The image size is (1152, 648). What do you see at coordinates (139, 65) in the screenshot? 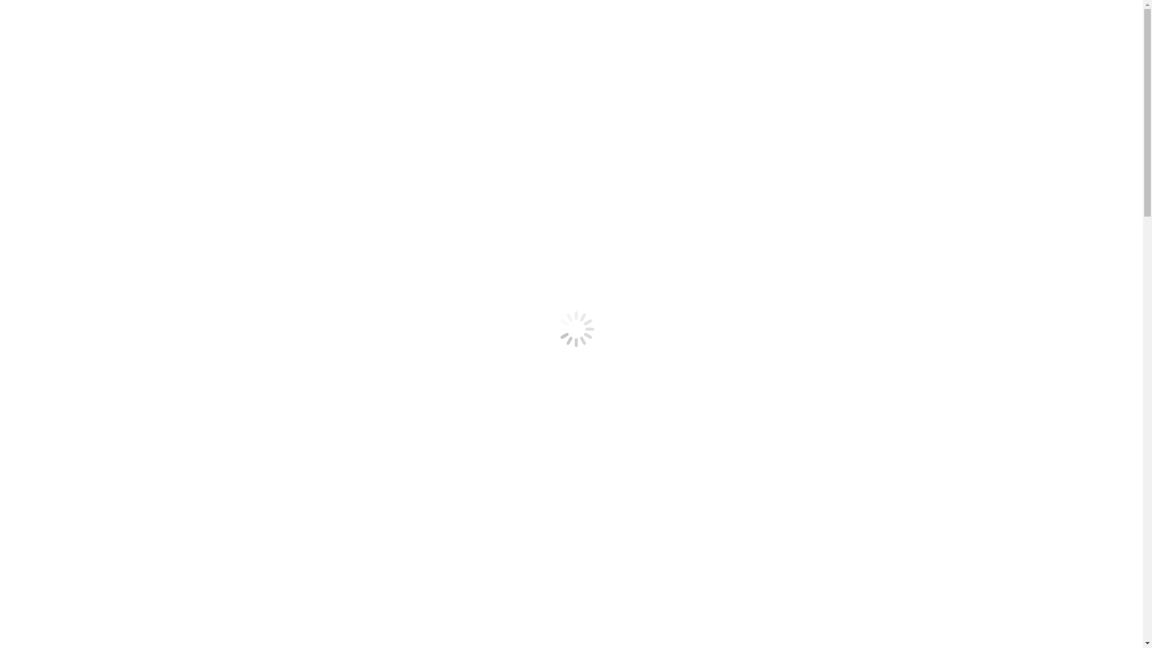
I see `MINING & RESOURCES` at bounding box center [139, 65].